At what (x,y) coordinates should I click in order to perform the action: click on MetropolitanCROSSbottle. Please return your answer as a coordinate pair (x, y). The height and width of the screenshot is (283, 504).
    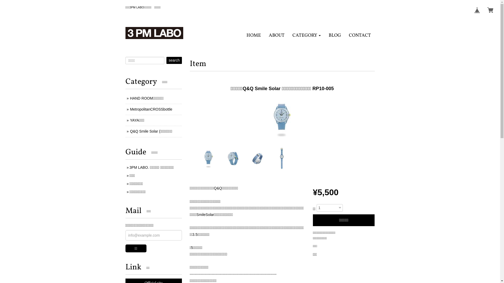
    Looking at the image, I should click on (151, 109).